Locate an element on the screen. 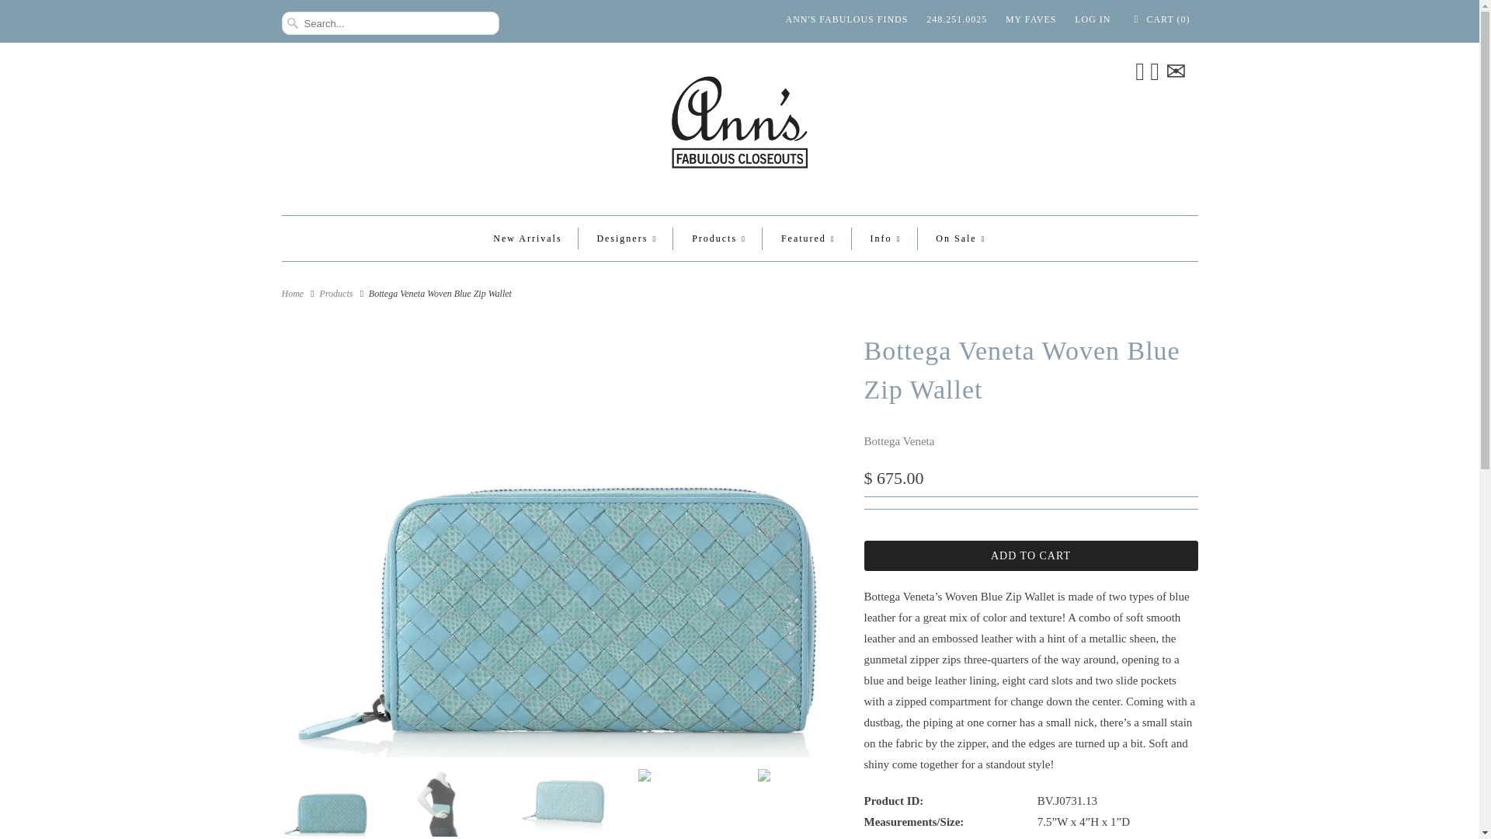 This screenshot has width=1491, height=839. LOG IN is located at coordinates (1093, 19).